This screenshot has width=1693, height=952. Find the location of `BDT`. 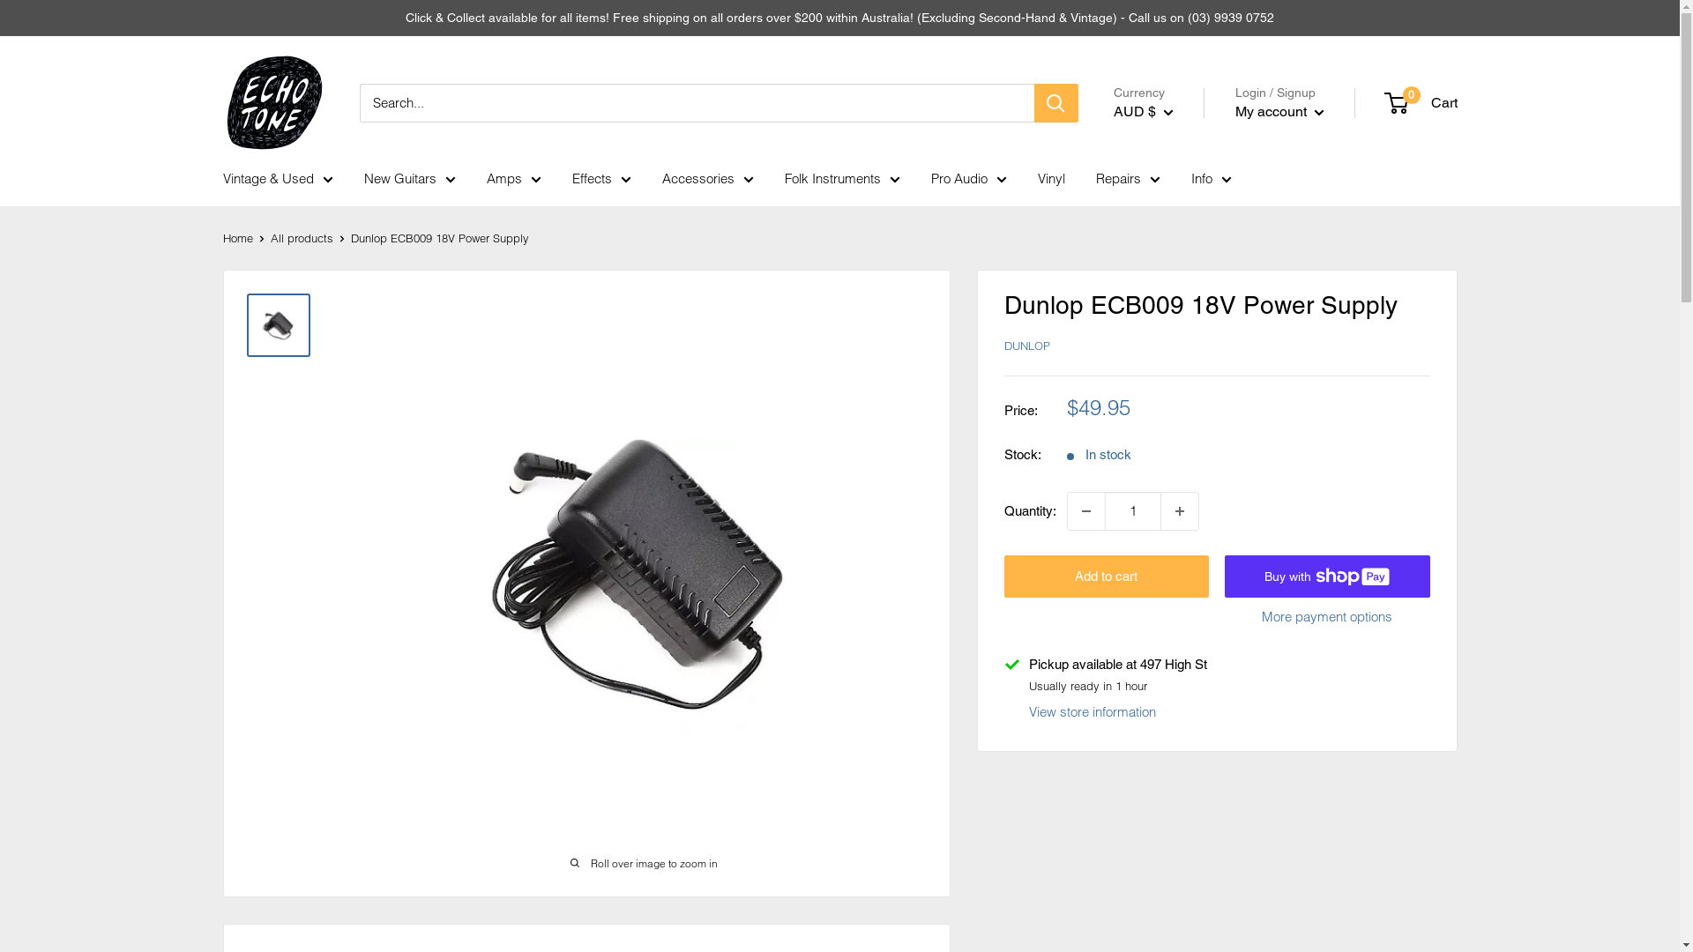

BDT is located at coordinates (1168, 562).